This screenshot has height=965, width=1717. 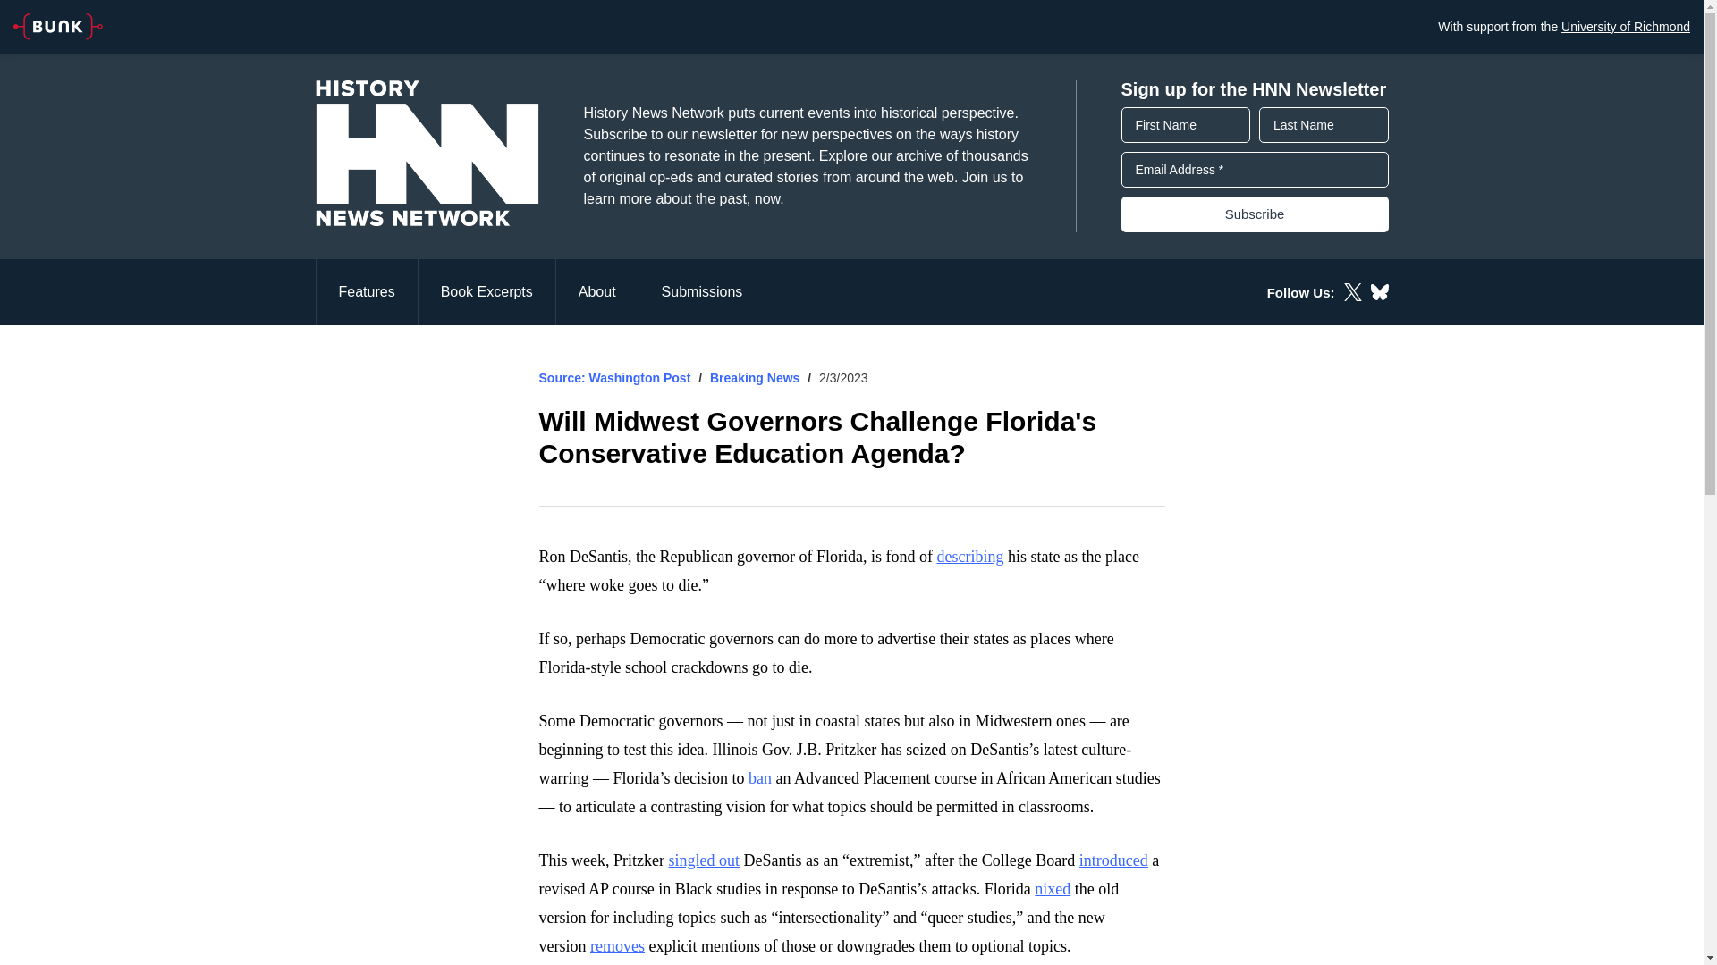 I want to click on introduced, so click(x=1114, y=860).